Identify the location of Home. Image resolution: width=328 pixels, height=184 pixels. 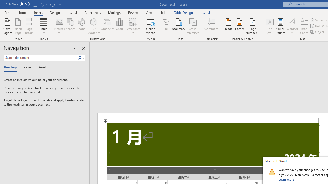
(22, 12).